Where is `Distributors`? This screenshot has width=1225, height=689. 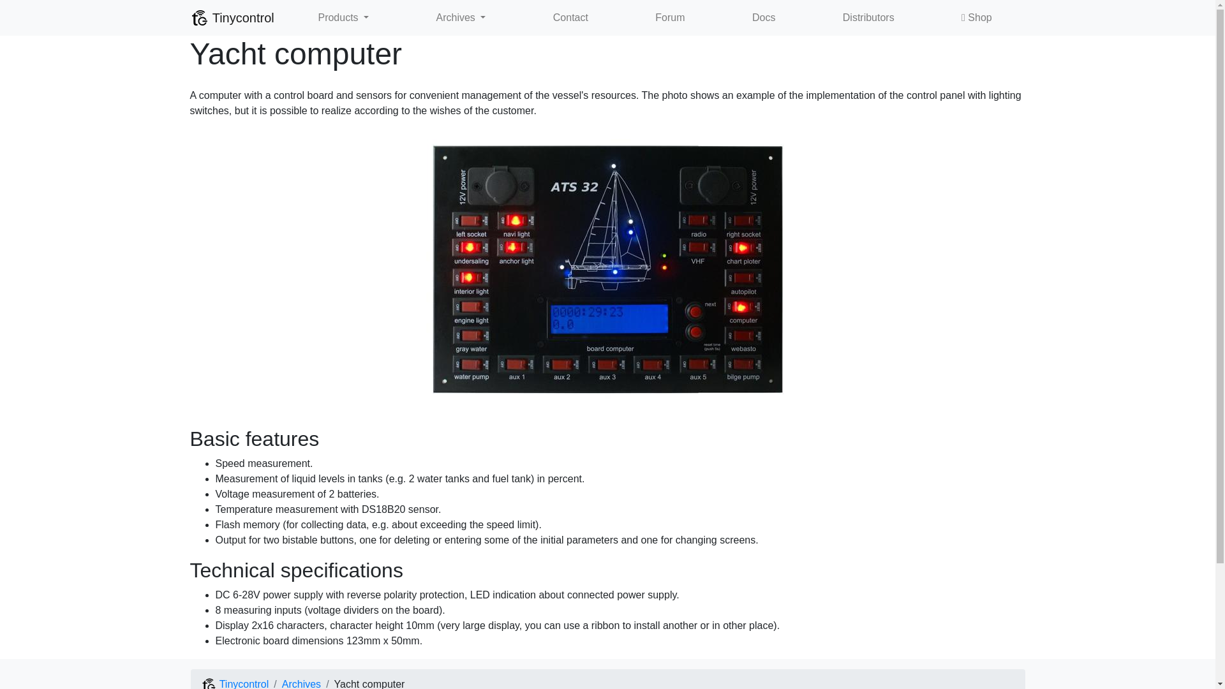
Distributors is located at coordinates (868, 17).